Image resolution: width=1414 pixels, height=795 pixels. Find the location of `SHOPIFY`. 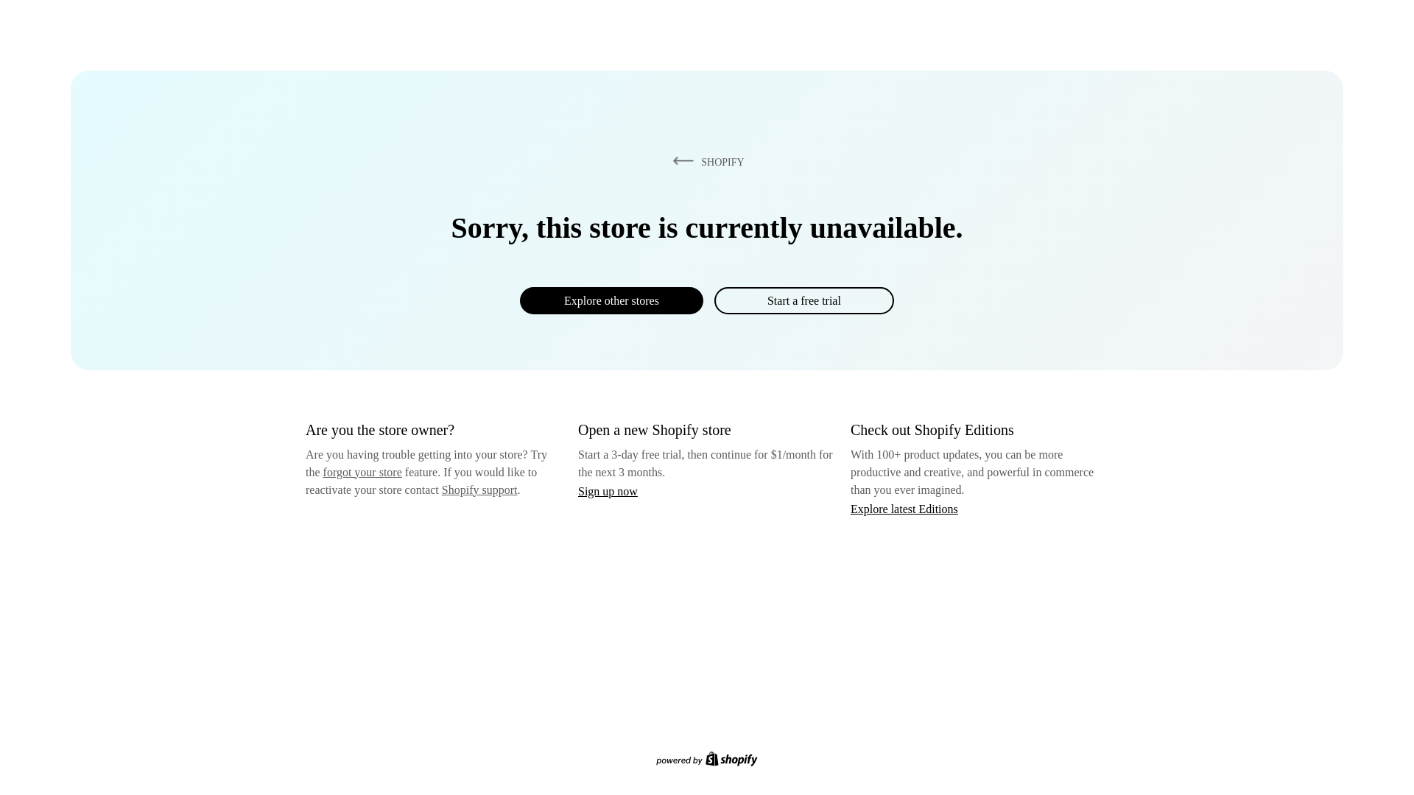

SHOPIFY is located at coordinates (706, 161).